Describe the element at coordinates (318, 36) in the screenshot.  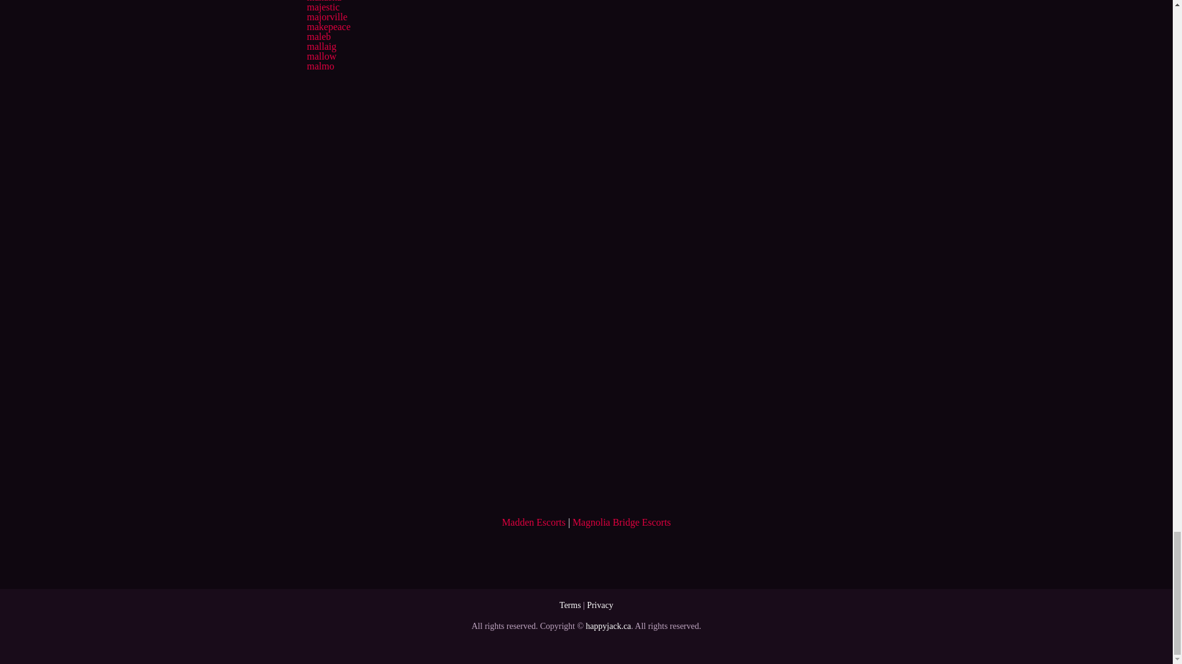
I see `maleb` at that location.